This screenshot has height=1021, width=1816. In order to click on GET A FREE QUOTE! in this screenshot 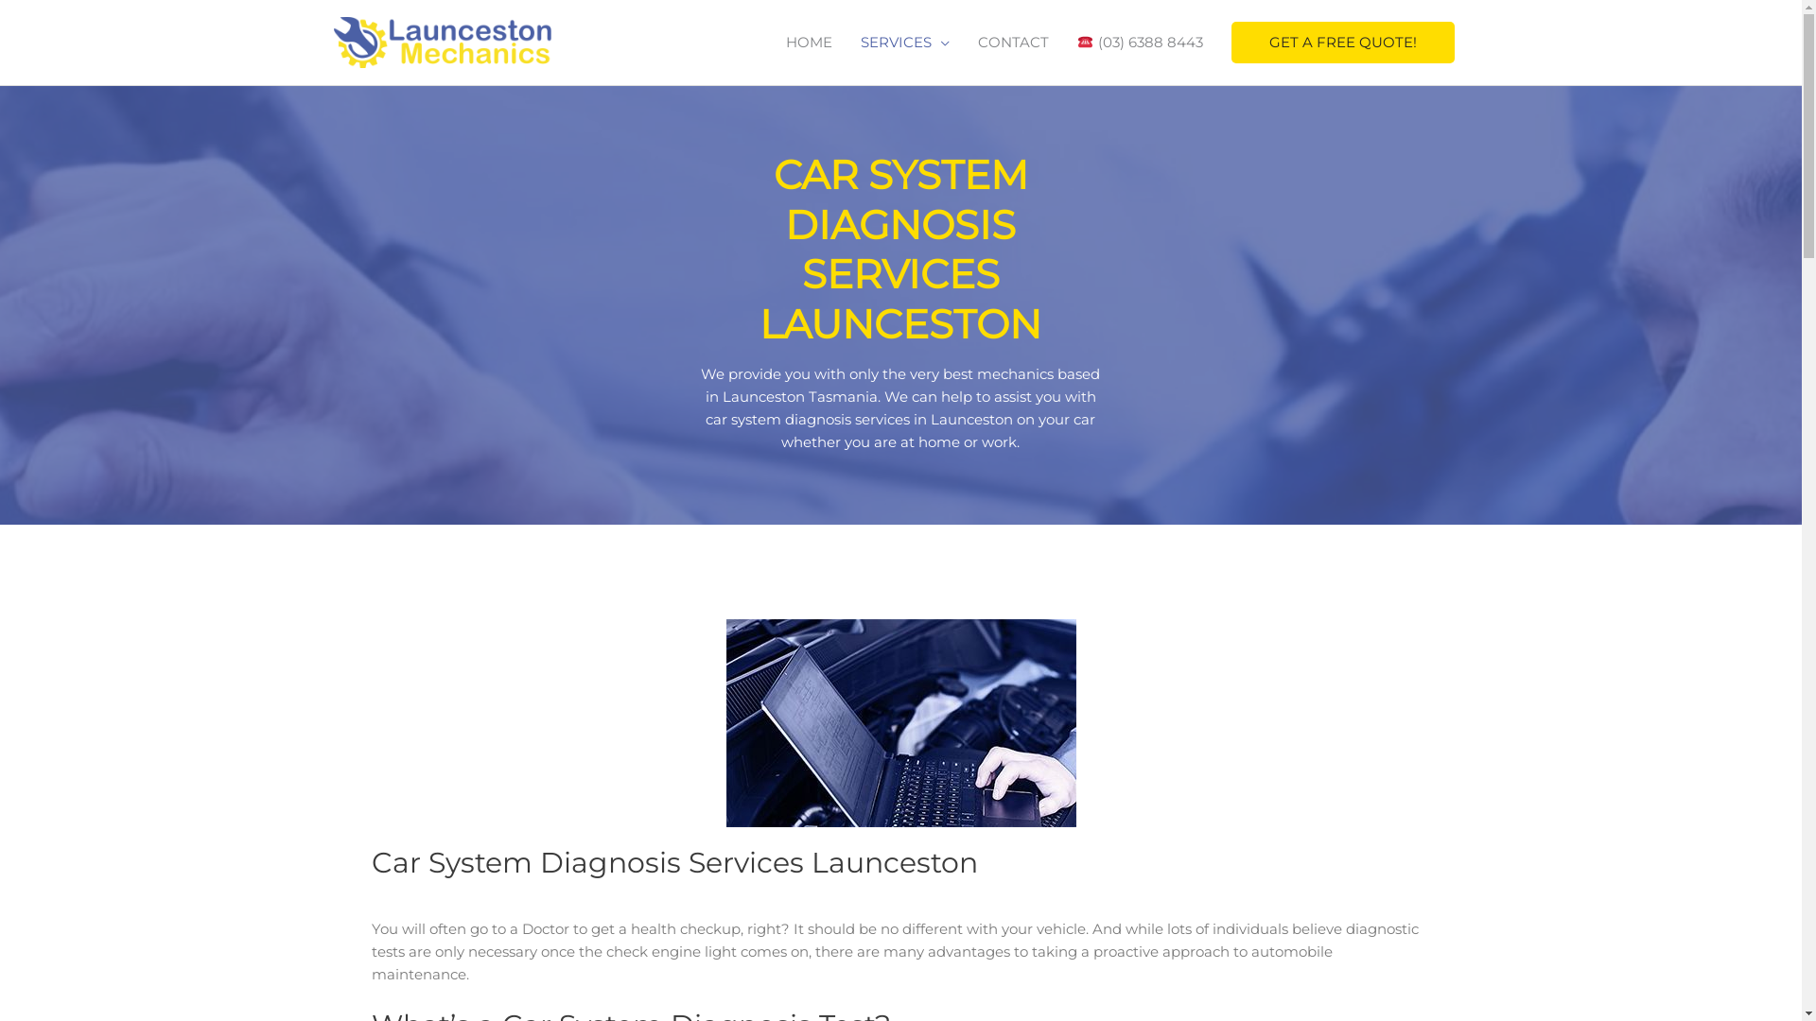, I will do `click(1343, 43)`.